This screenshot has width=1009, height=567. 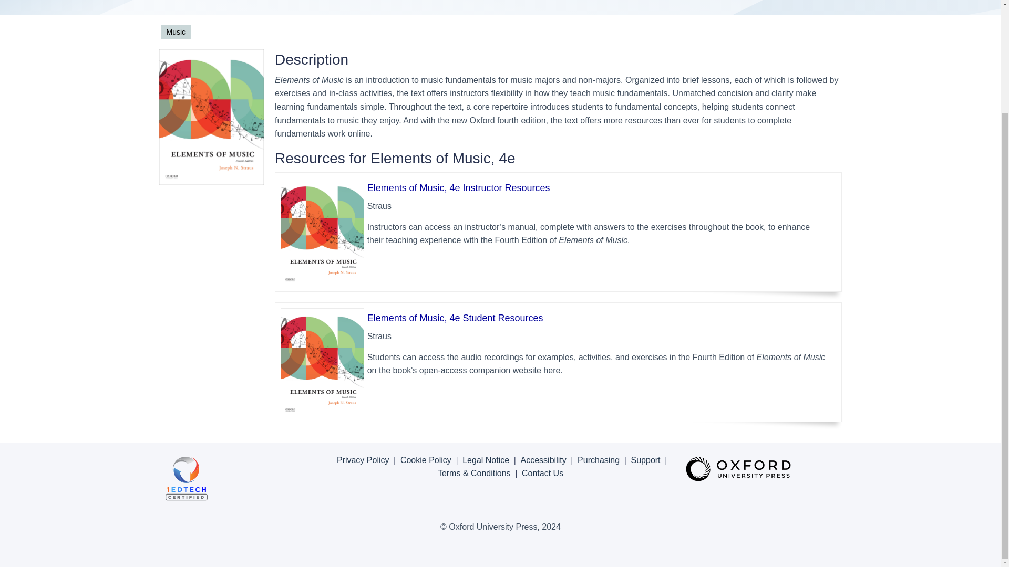 I want to click on Privacy Policy, so click(x=363, y=460).